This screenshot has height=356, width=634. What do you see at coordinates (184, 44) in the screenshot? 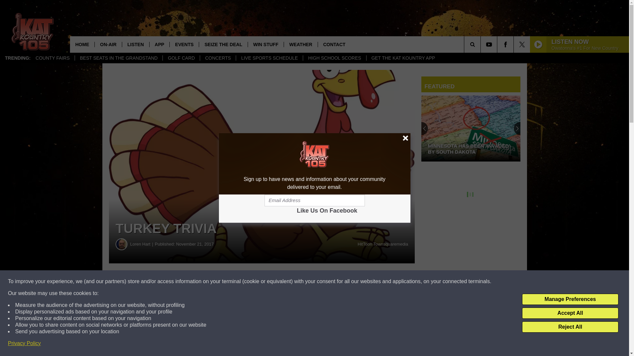
I see `EVENTS` at bounding box center [184, 44].